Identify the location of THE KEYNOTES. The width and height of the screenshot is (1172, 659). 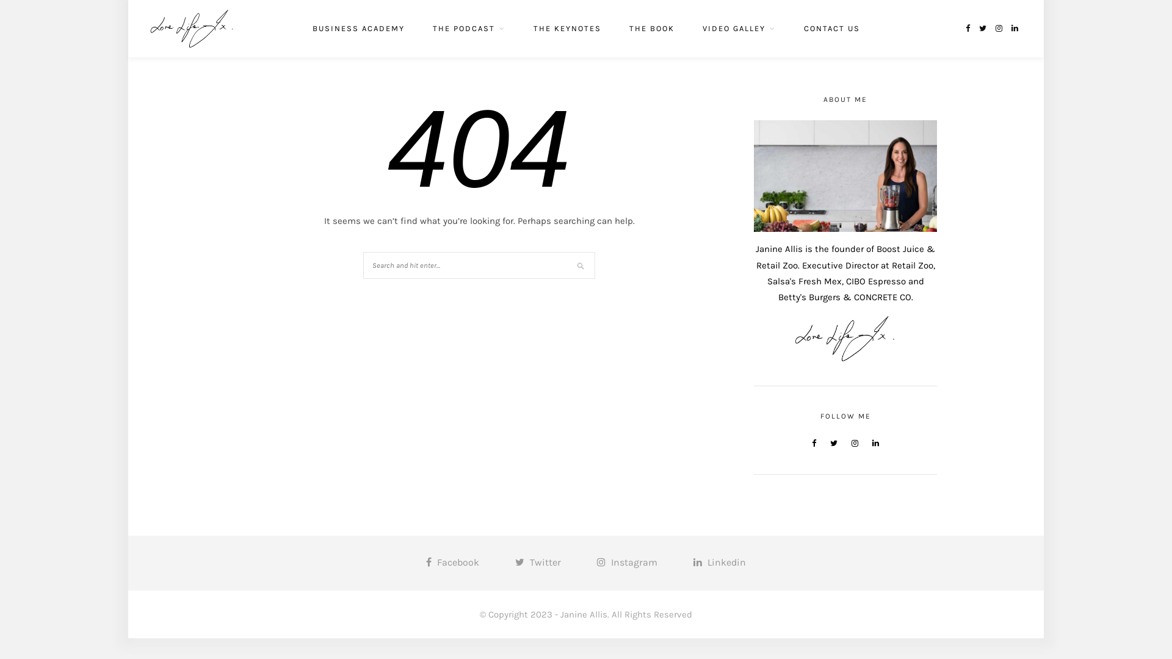
(568, 29).